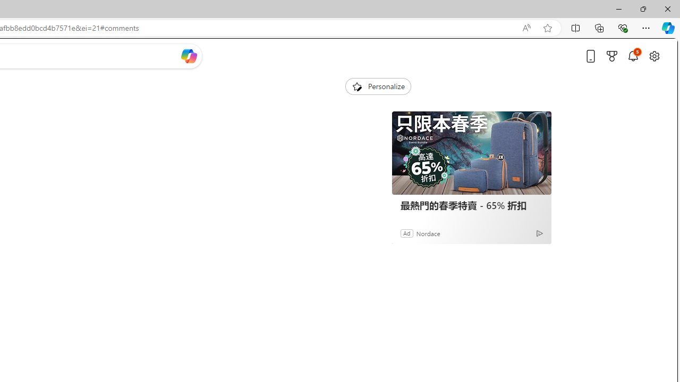 This screenshot has width=680, height=382. Describe the element at coordinates (654, 56) in the screenshot. I see `Open settings` at that location.